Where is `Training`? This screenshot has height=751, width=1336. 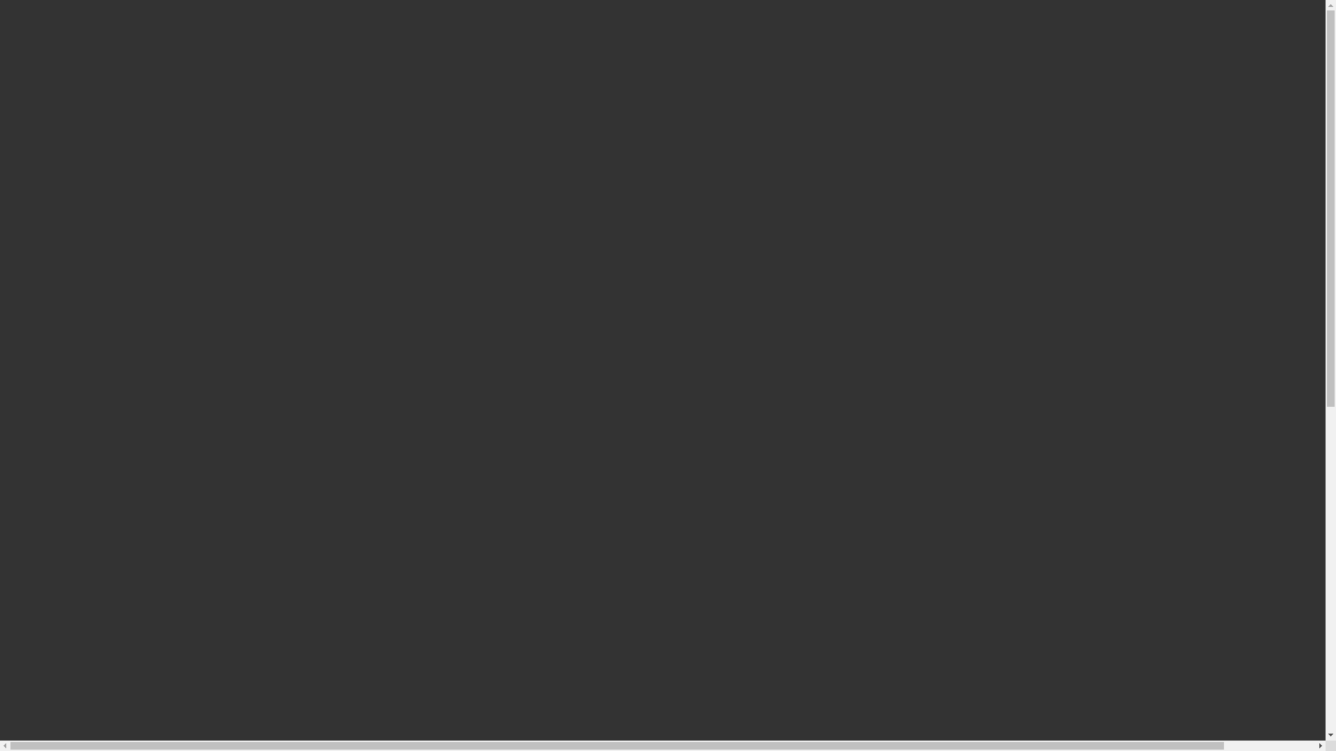 Training is located at coordinates (47, 93).